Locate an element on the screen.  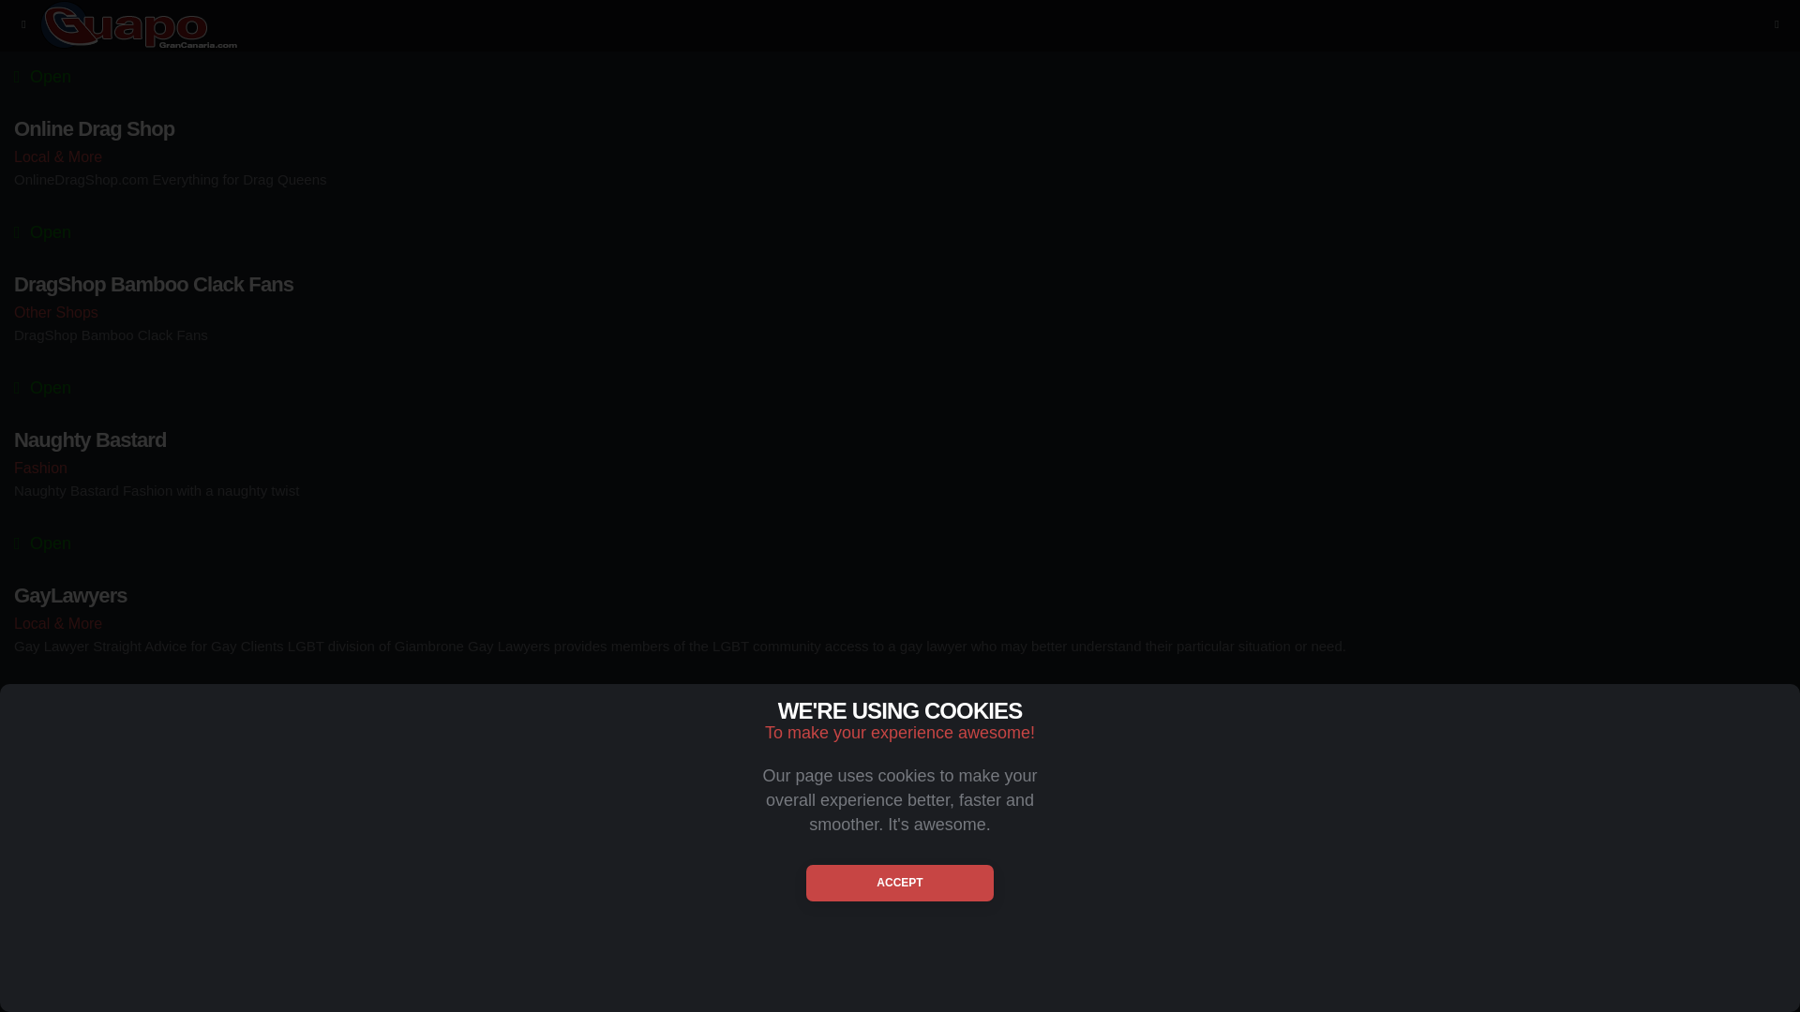
GayLawyers is located at coordinates (900, 596).